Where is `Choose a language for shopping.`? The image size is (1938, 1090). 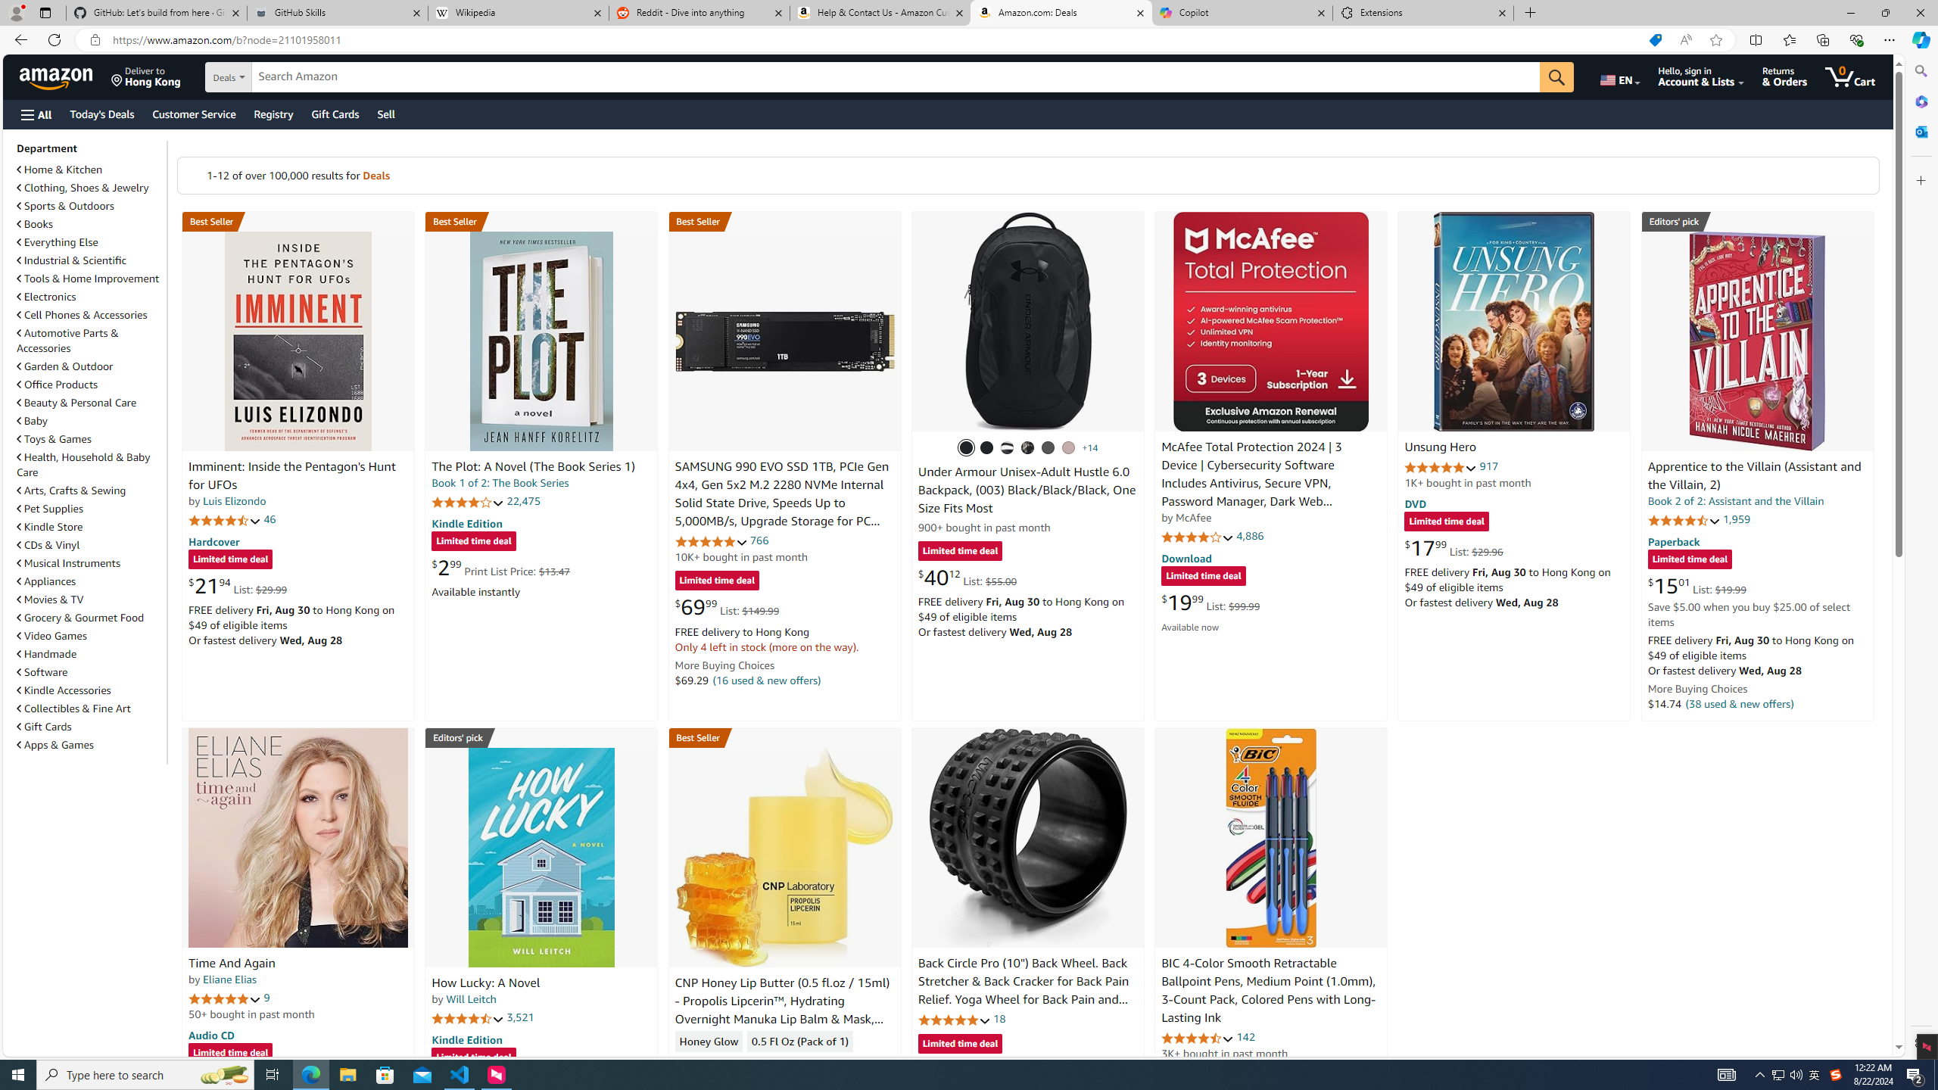 Choose a language for shopping. is located at coordinates (1619, 76).